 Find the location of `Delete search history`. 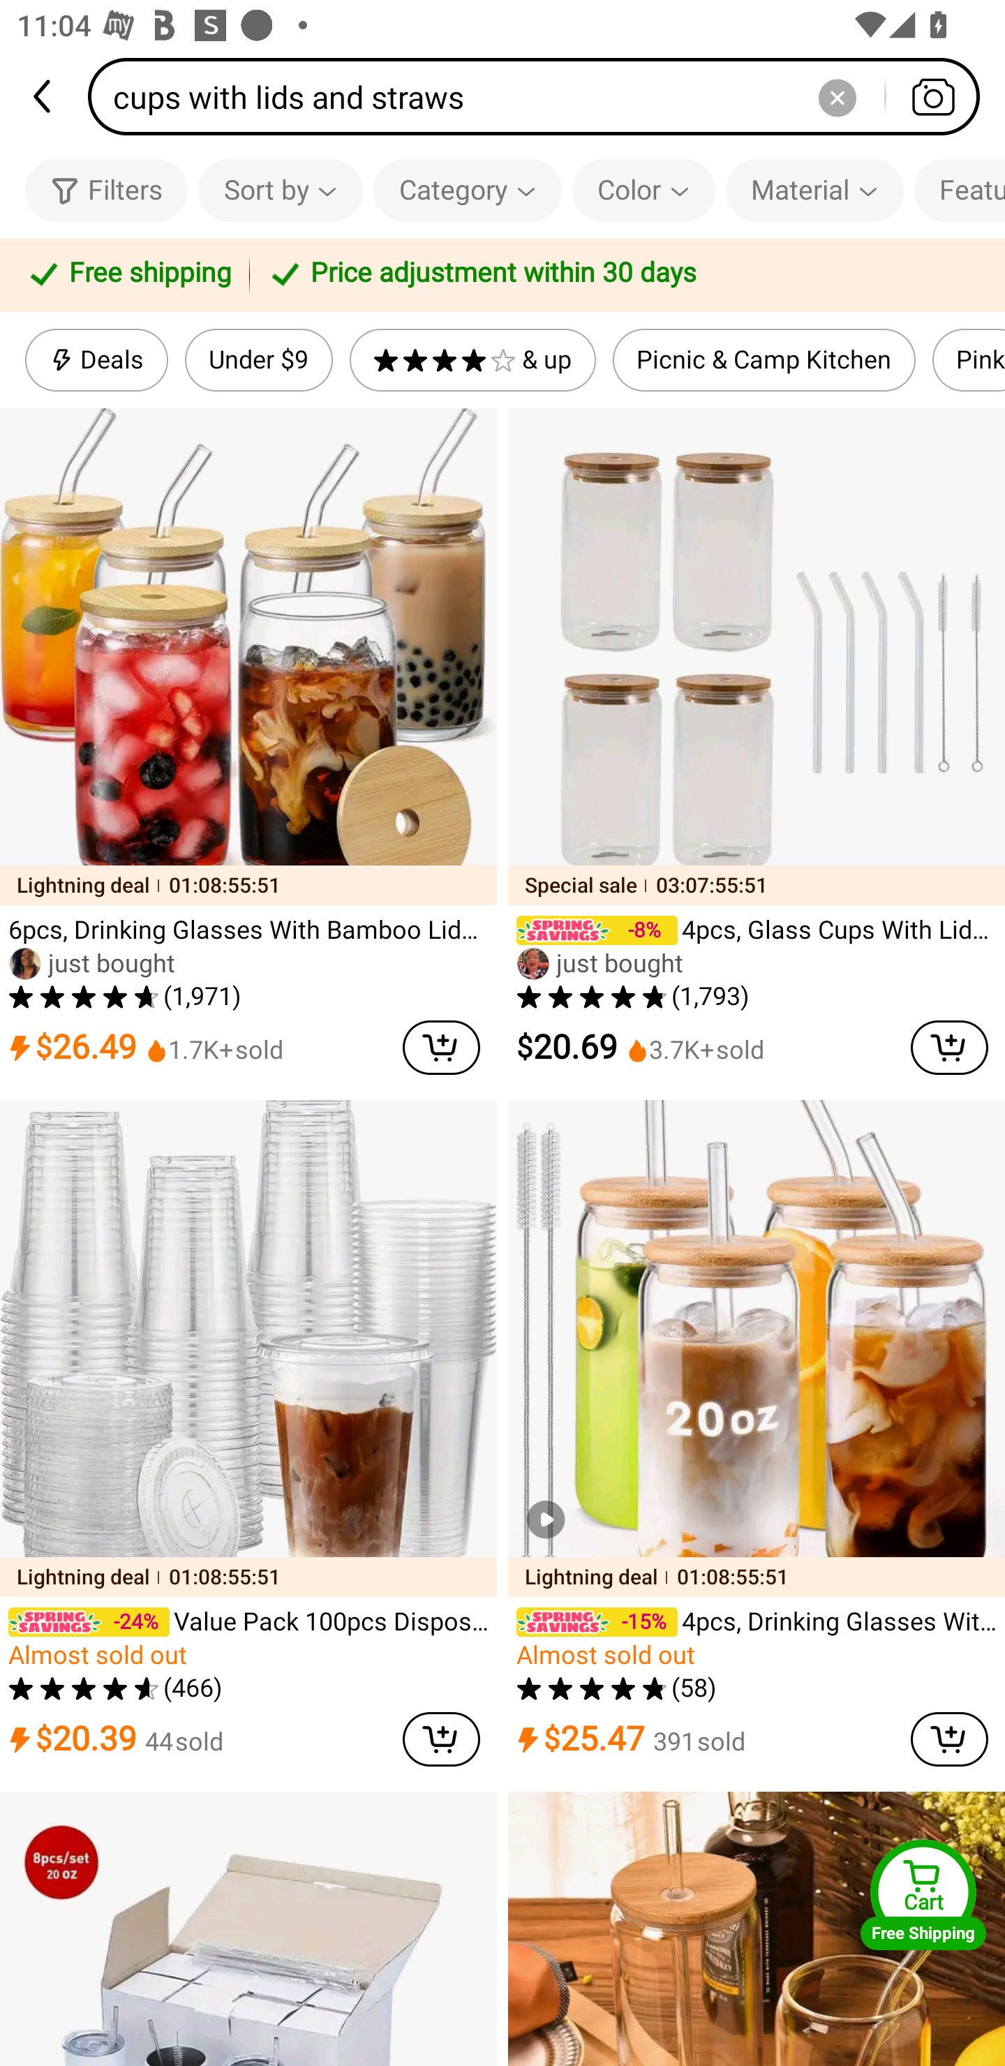

Delete search history is located at coordinates (837, 96).